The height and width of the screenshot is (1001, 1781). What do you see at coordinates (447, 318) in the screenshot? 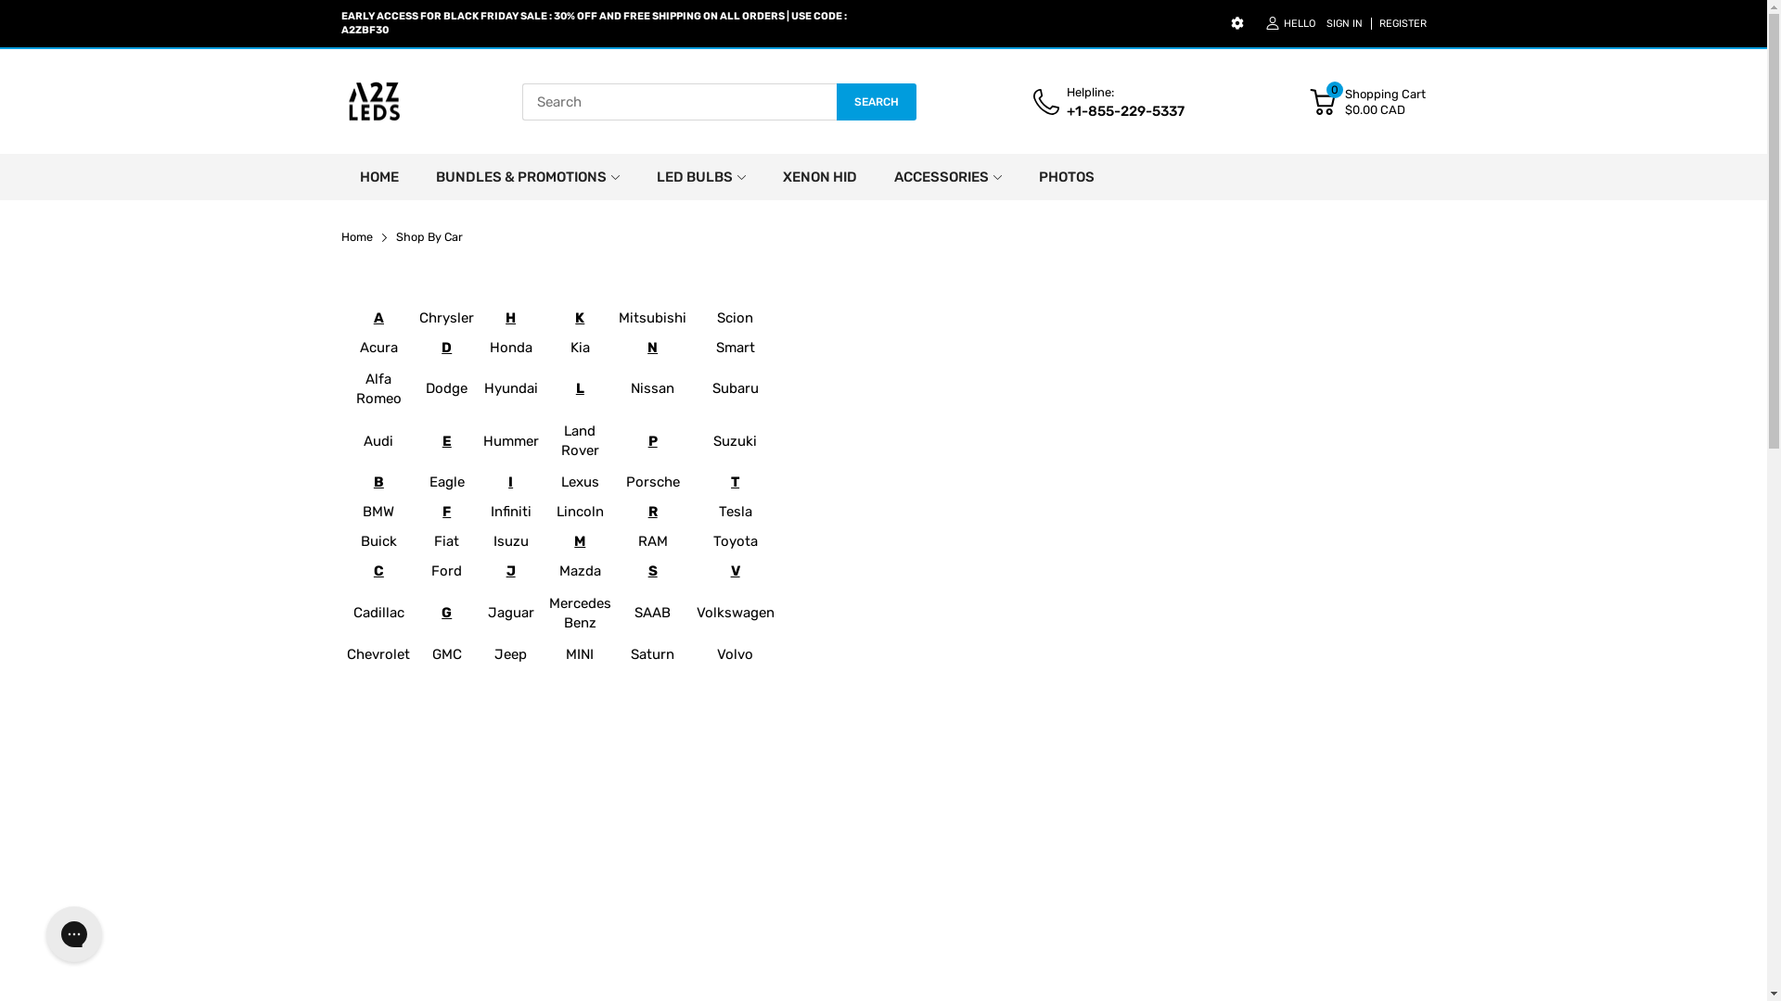
I see `Chrysler` at bounding box center [447, 318].